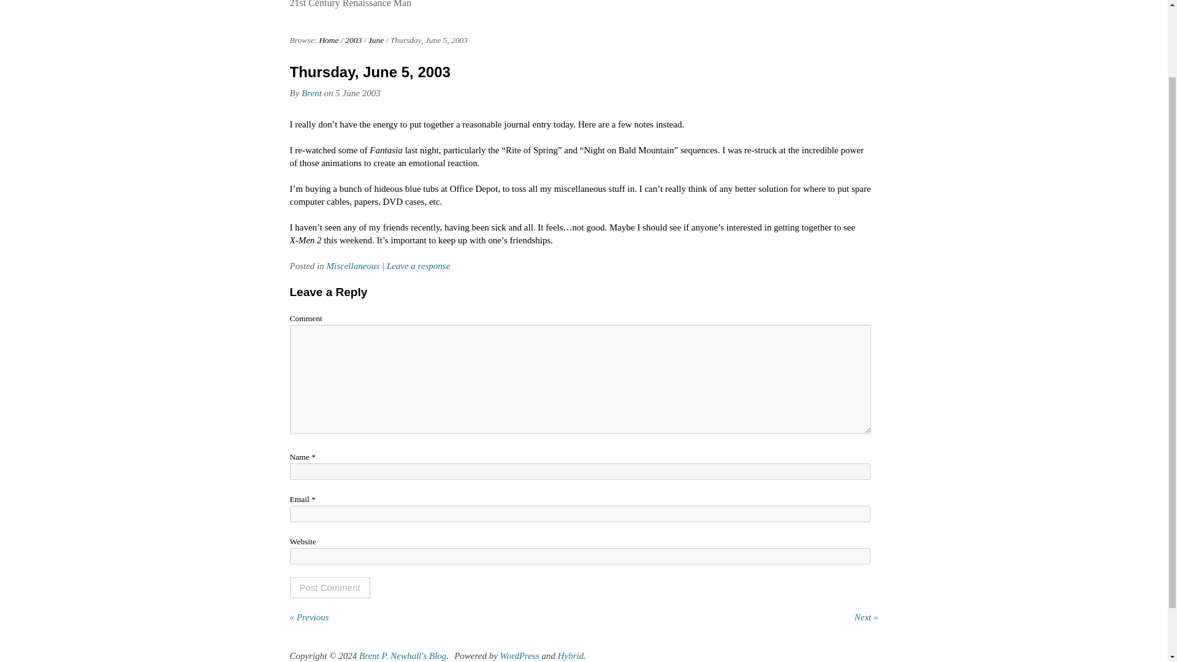 This screenshot has height=662, width=1177. I want to click on Hybrid WordPress Theme, so click(571, 655).